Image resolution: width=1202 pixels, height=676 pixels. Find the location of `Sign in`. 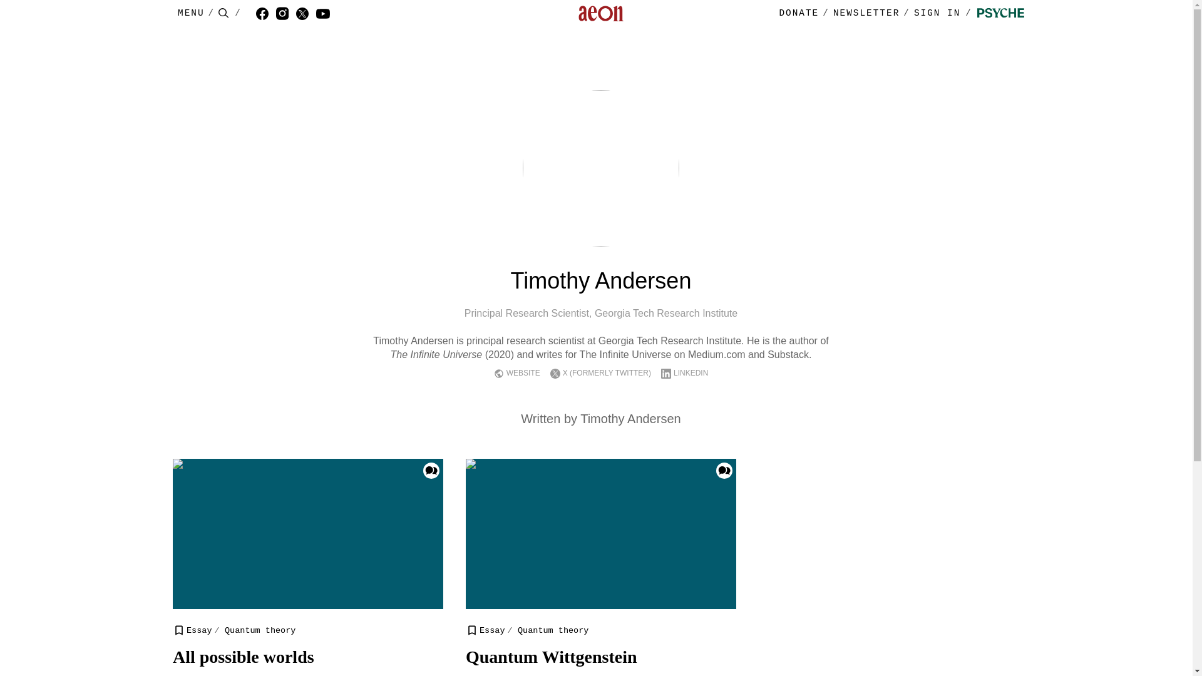

Sign in is located at coordinates (945, 14).